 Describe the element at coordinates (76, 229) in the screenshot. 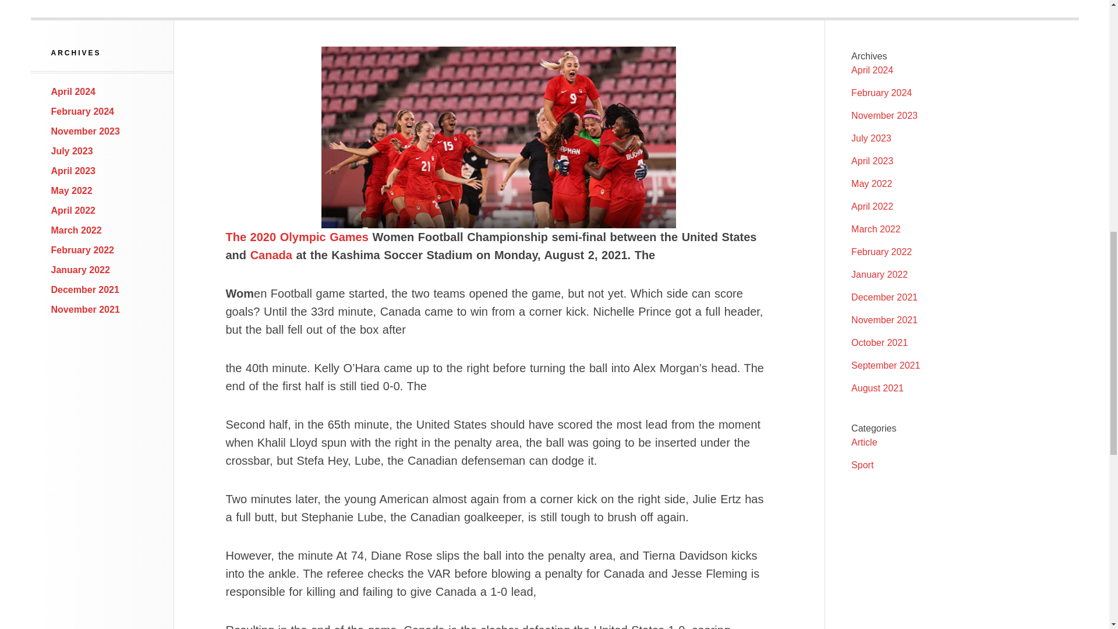

I see `March 2022` at that location.